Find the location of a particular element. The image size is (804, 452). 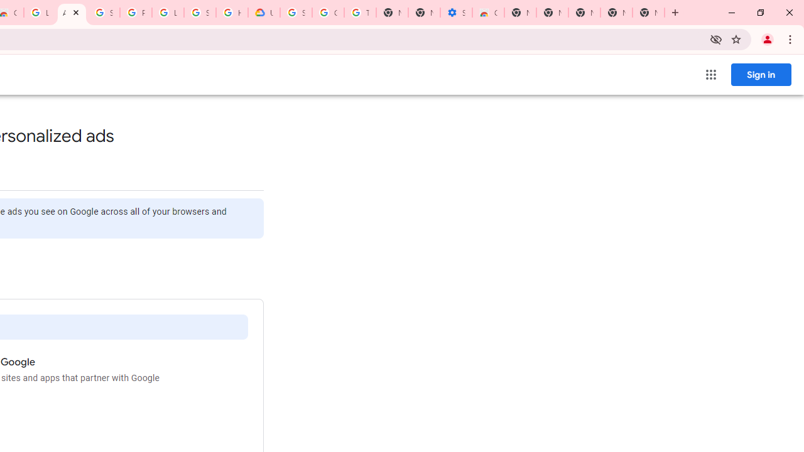

New Tab is located at coordinates (520, 13).